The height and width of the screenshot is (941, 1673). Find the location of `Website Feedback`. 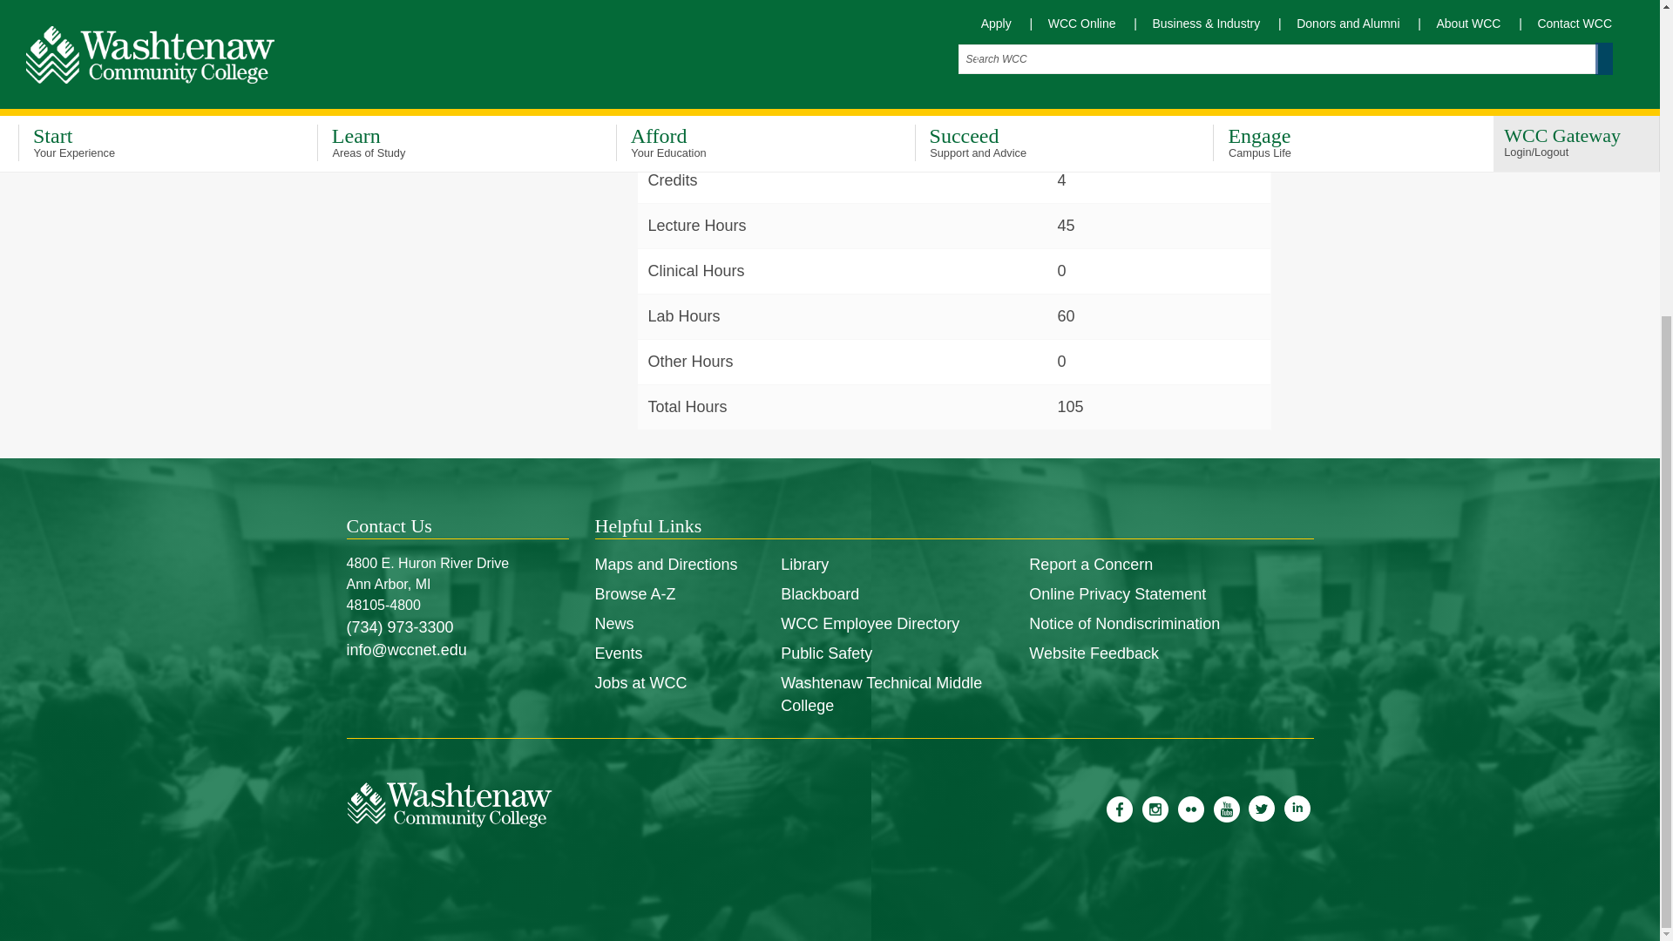

Website Feedback is located at coordinates (1094, 653).